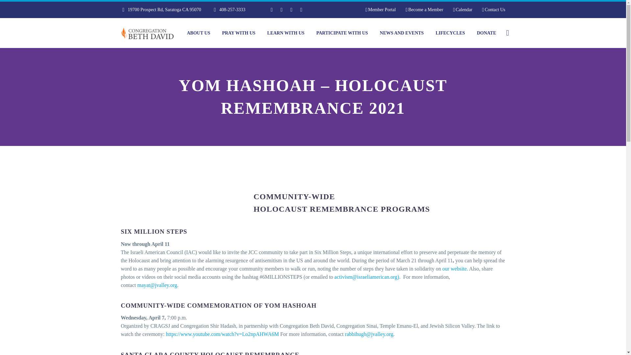 Image resolution: width=631 pixels, height=355 pixels. I want to click on 408-257-3333, so click(232, 9).